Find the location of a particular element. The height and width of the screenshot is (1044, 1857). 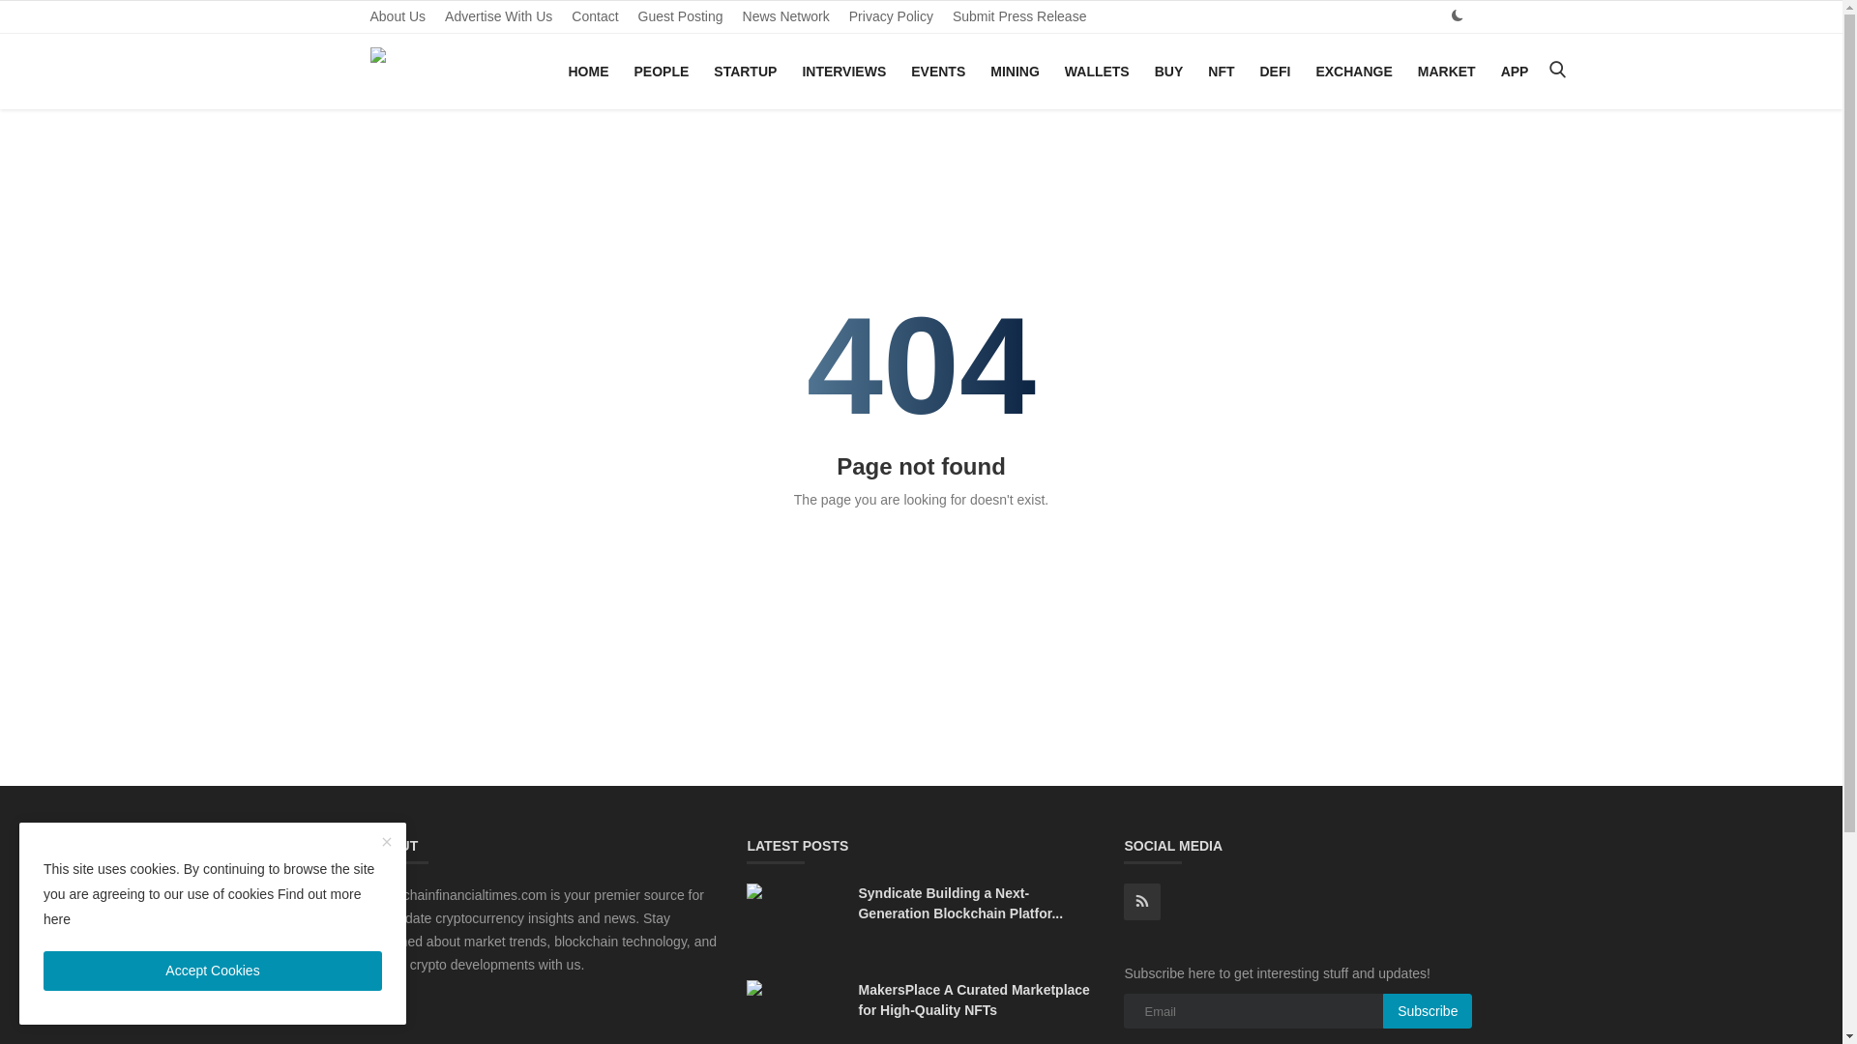

Contact is located at coordinates (594, 16).